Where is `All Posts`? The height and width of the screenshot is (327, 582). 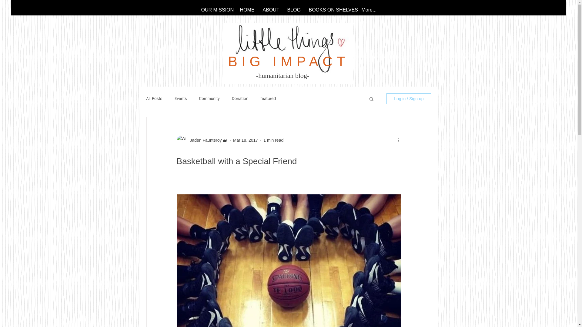 All Posts is located at coordinates (154, 99).